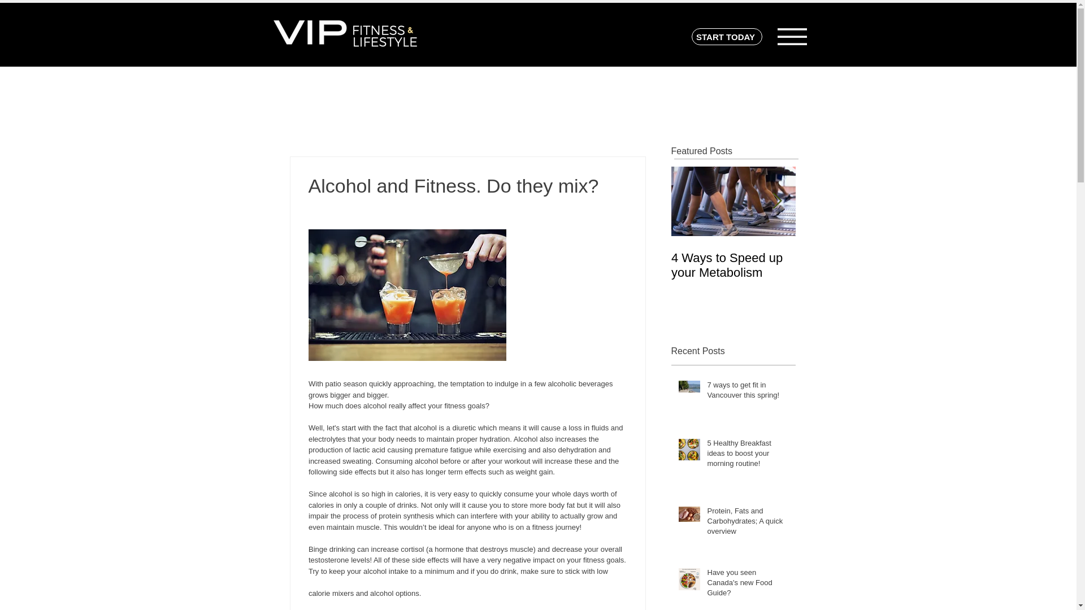 The width and height of the screenshot is (1085, 610). What do you see at coordinates (858, 265) in the screenshot?
I see `Alcohol and Fitness. Do they mix?` at bounding box center [858, 265].